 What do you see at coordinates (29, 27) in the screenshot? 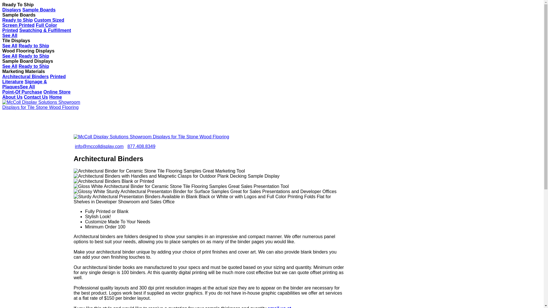
I see `Full Color Printed` at bounding box center [29, 27].